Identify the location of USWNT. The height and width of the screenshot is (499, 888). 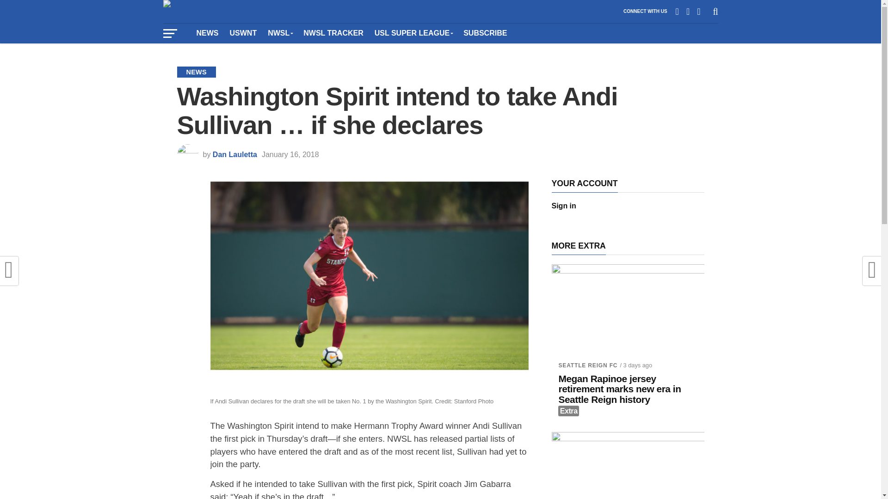
(242, 33).